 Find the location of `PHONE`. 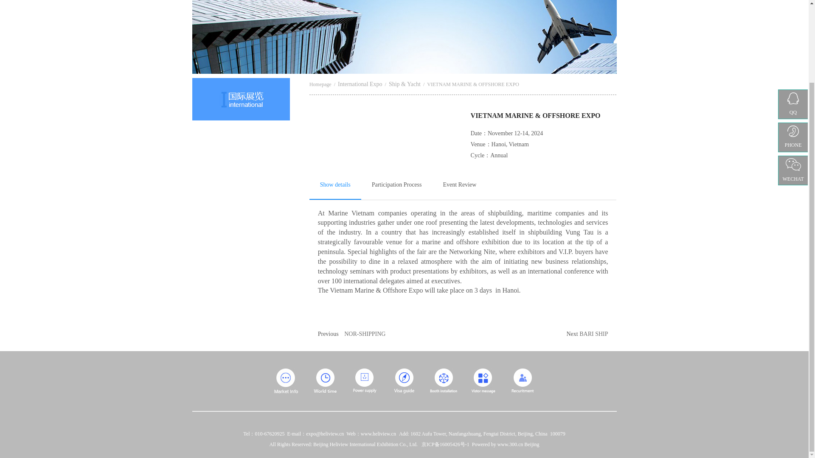

PHONE is located at coordinates (793, 42).